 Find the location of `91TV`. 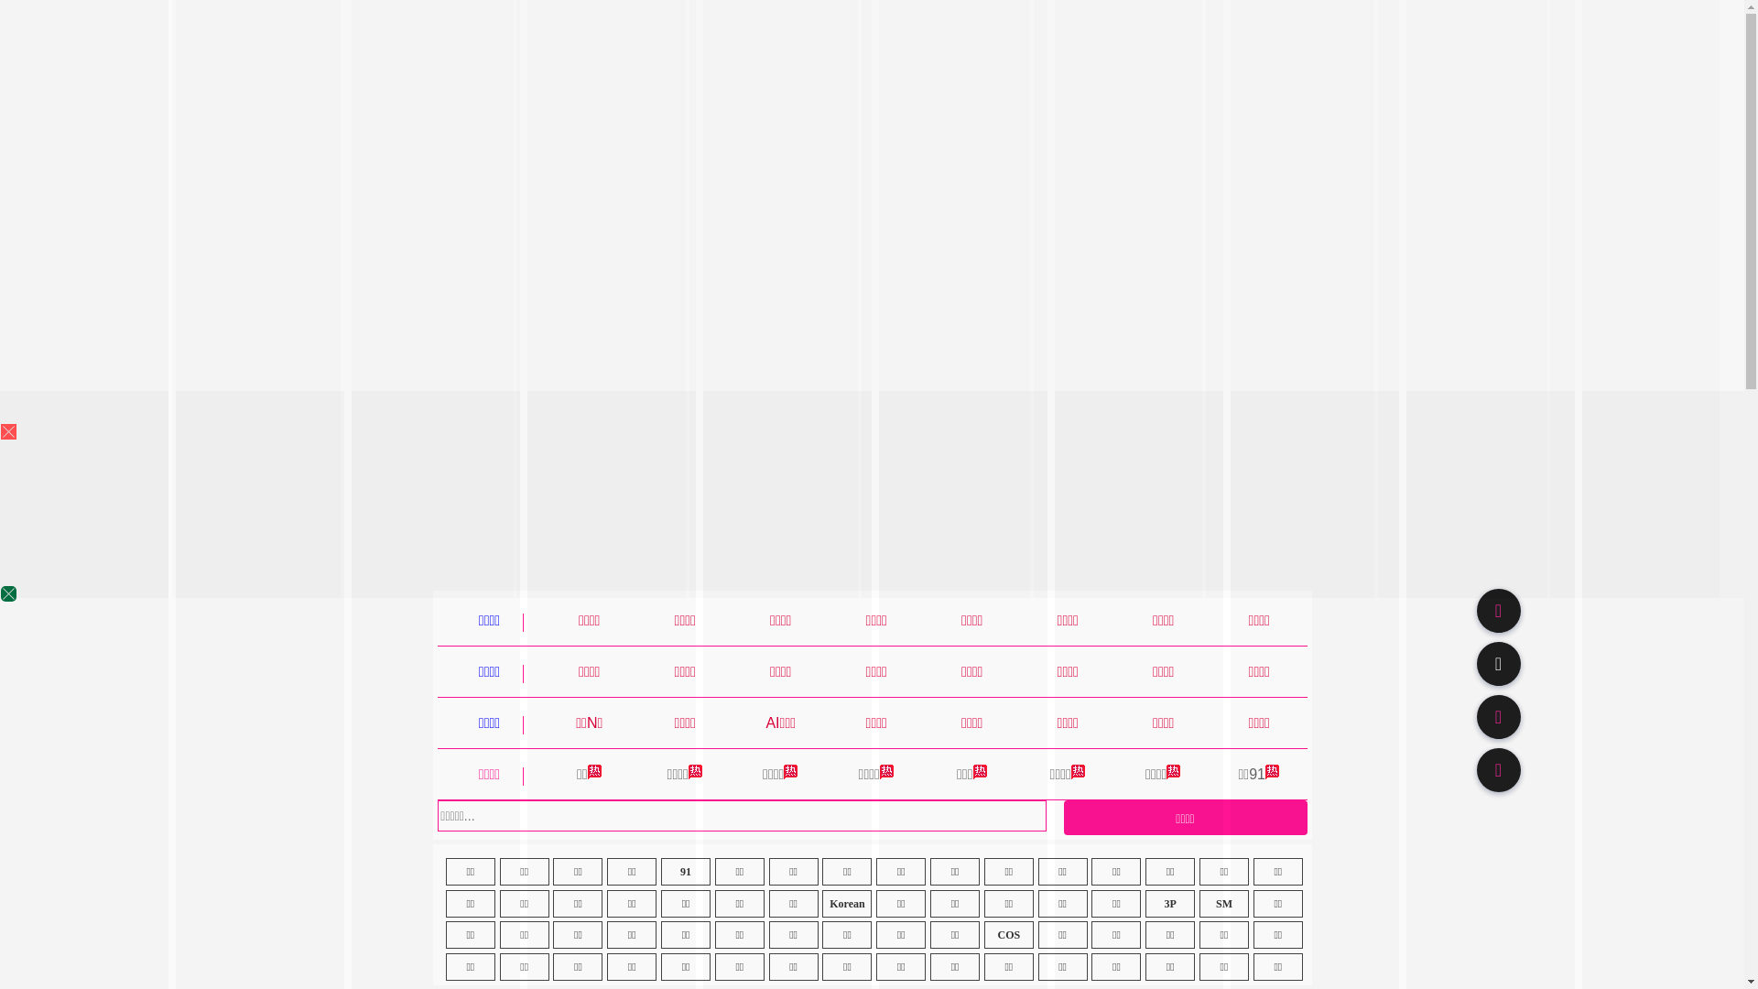

91TV is located at coordinates (1498, 716).